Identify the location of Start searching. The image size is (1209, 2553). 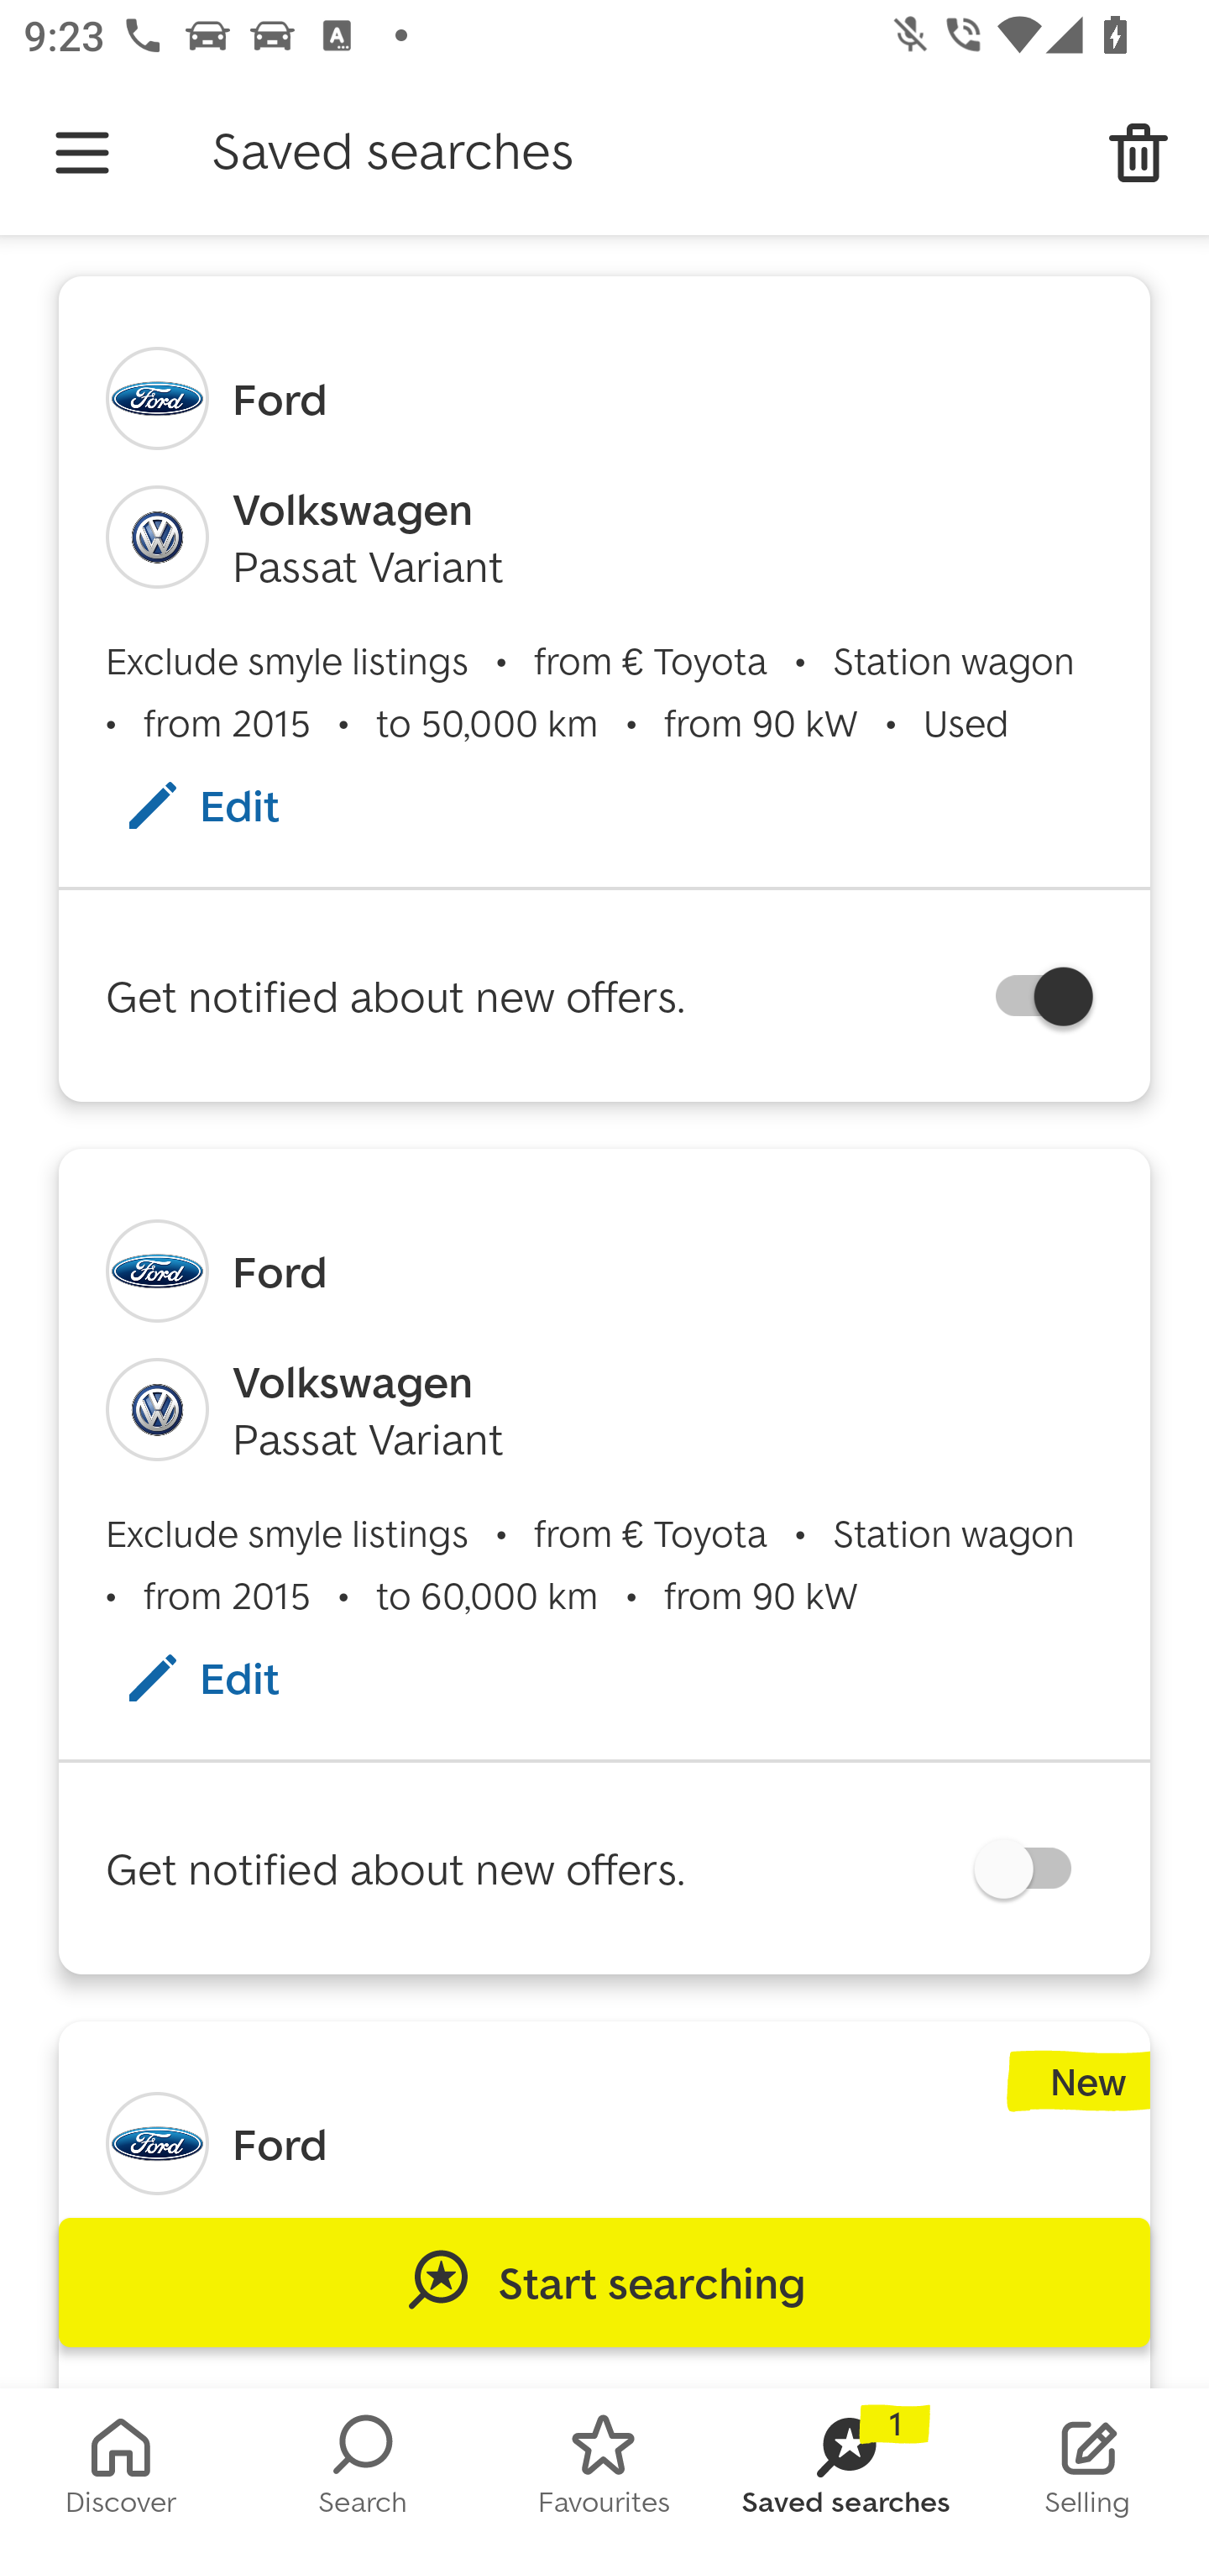
(604, 2283).